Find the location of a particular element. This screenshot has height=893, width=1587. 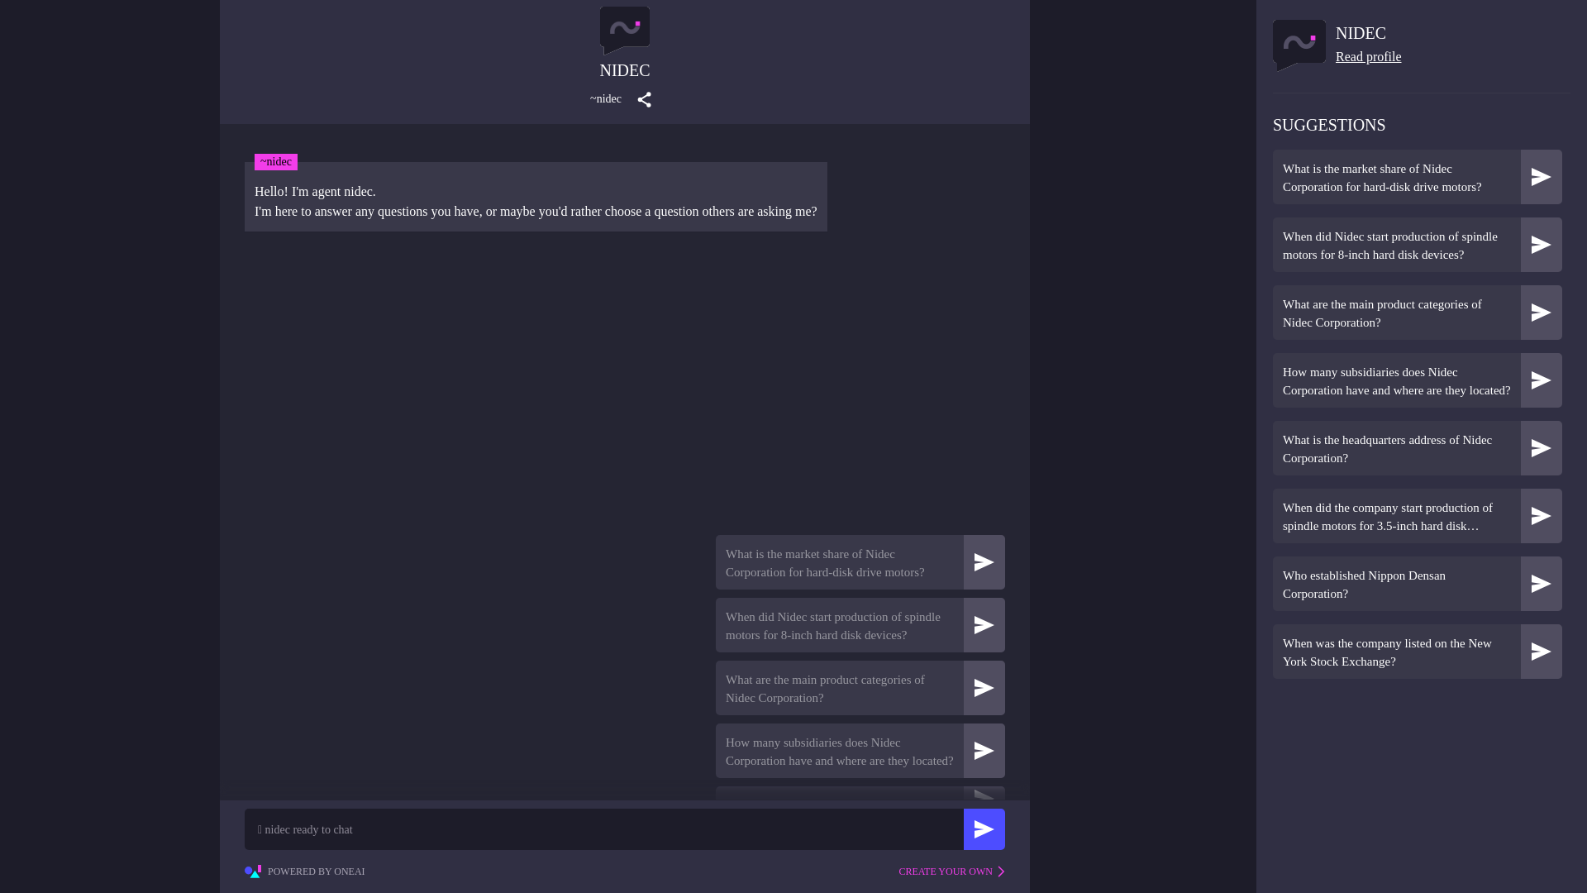

What is the headquarters address of Nidec Corporation? is located at coordinates (1396, 448).